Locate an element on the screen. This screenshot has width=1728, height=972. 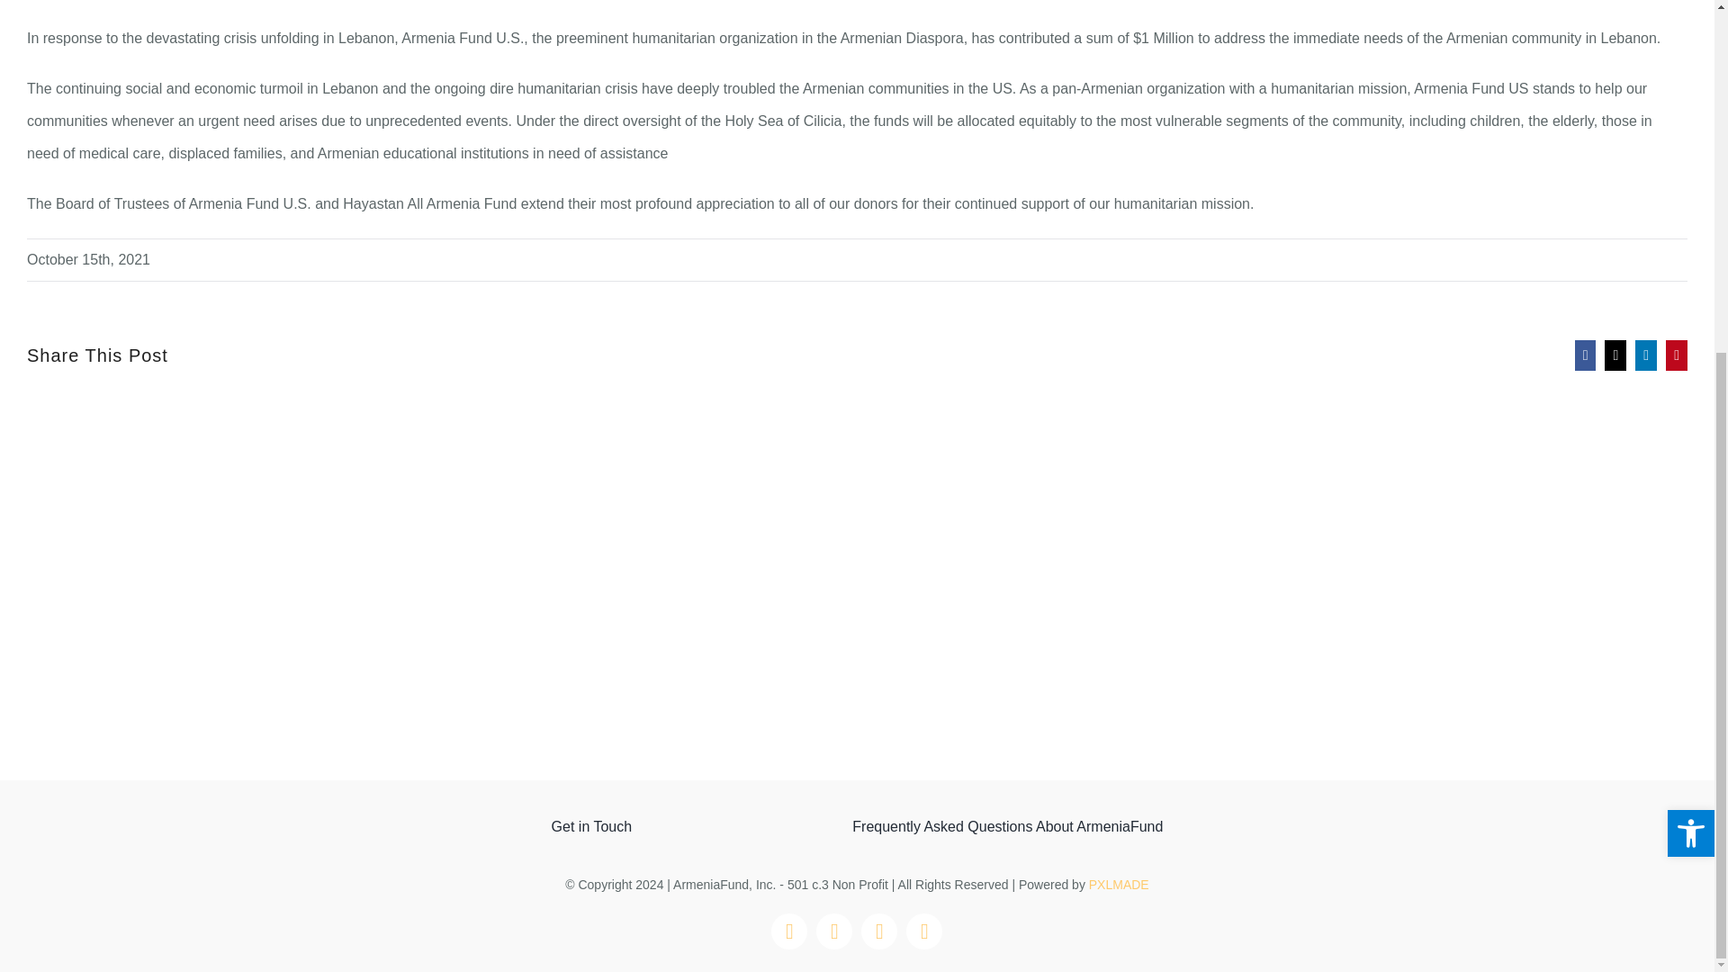
Facebook is located at coordinates (788, 931).